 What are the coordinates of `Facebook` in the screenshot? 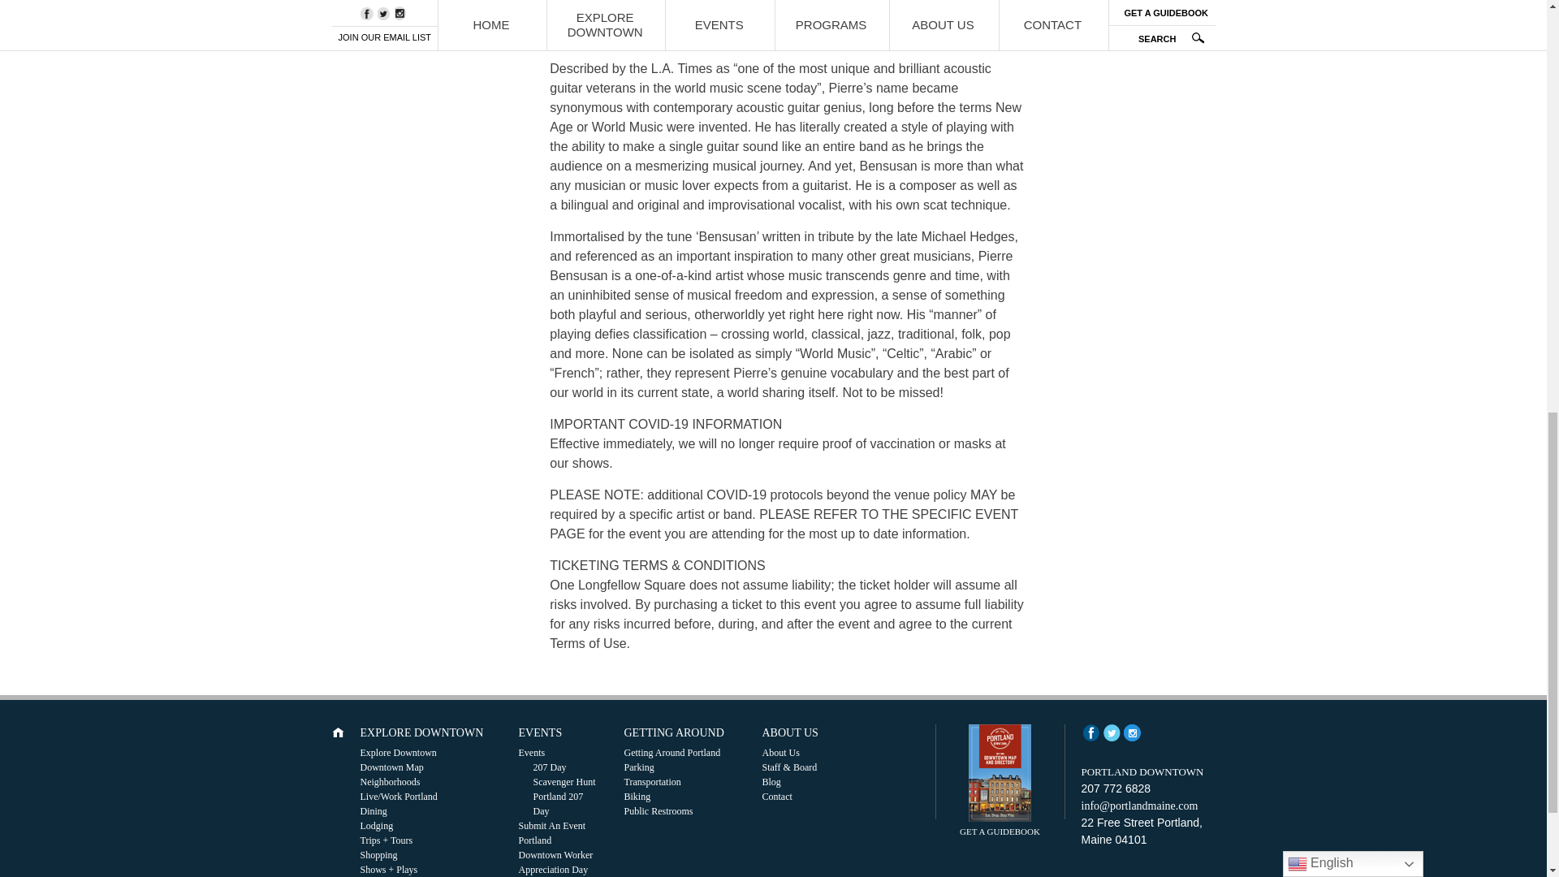 It's located at (1091, 732).